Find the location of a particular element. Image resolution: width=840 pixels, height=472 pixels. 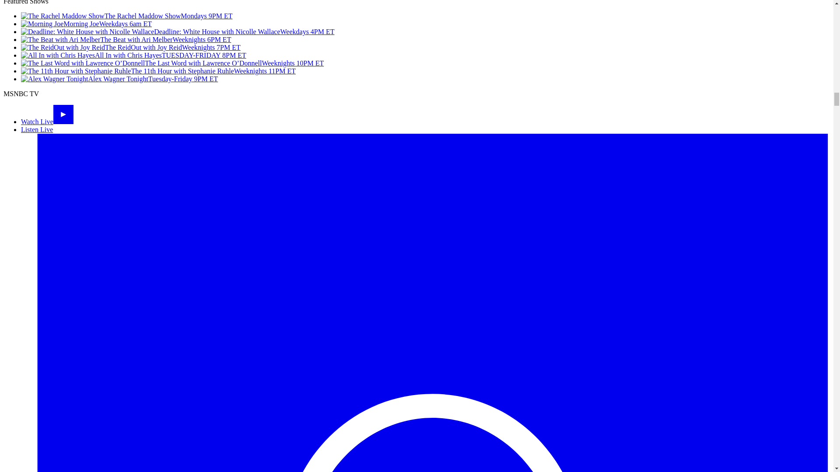

Alex Wagner TonightTuesday-Friday 9PM ET is located at coordinates (119, 79).